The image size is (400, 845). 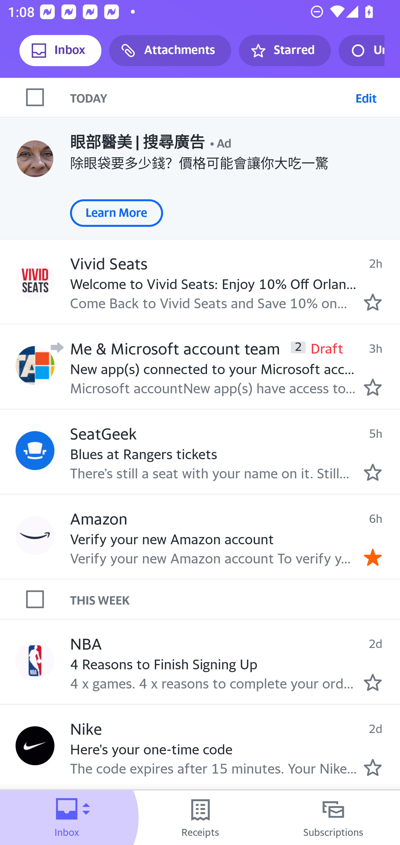 I want to click on Unread, so click(x=361, y=51).